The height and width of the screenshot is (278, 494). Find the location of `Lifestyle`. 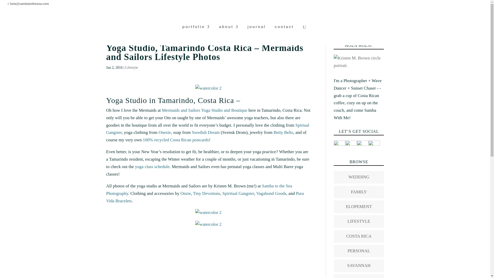

Lifestyle is located at coordinates (131, 67).